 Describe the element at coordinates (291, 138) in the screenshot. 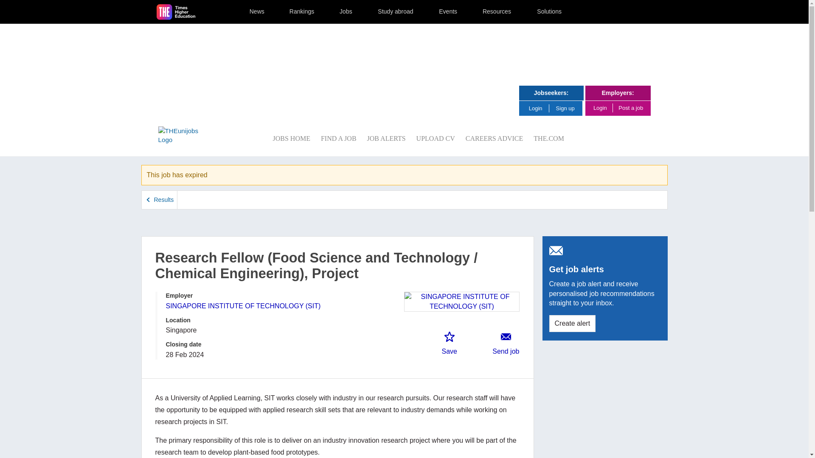

I see `JOBS HOME` at that location.